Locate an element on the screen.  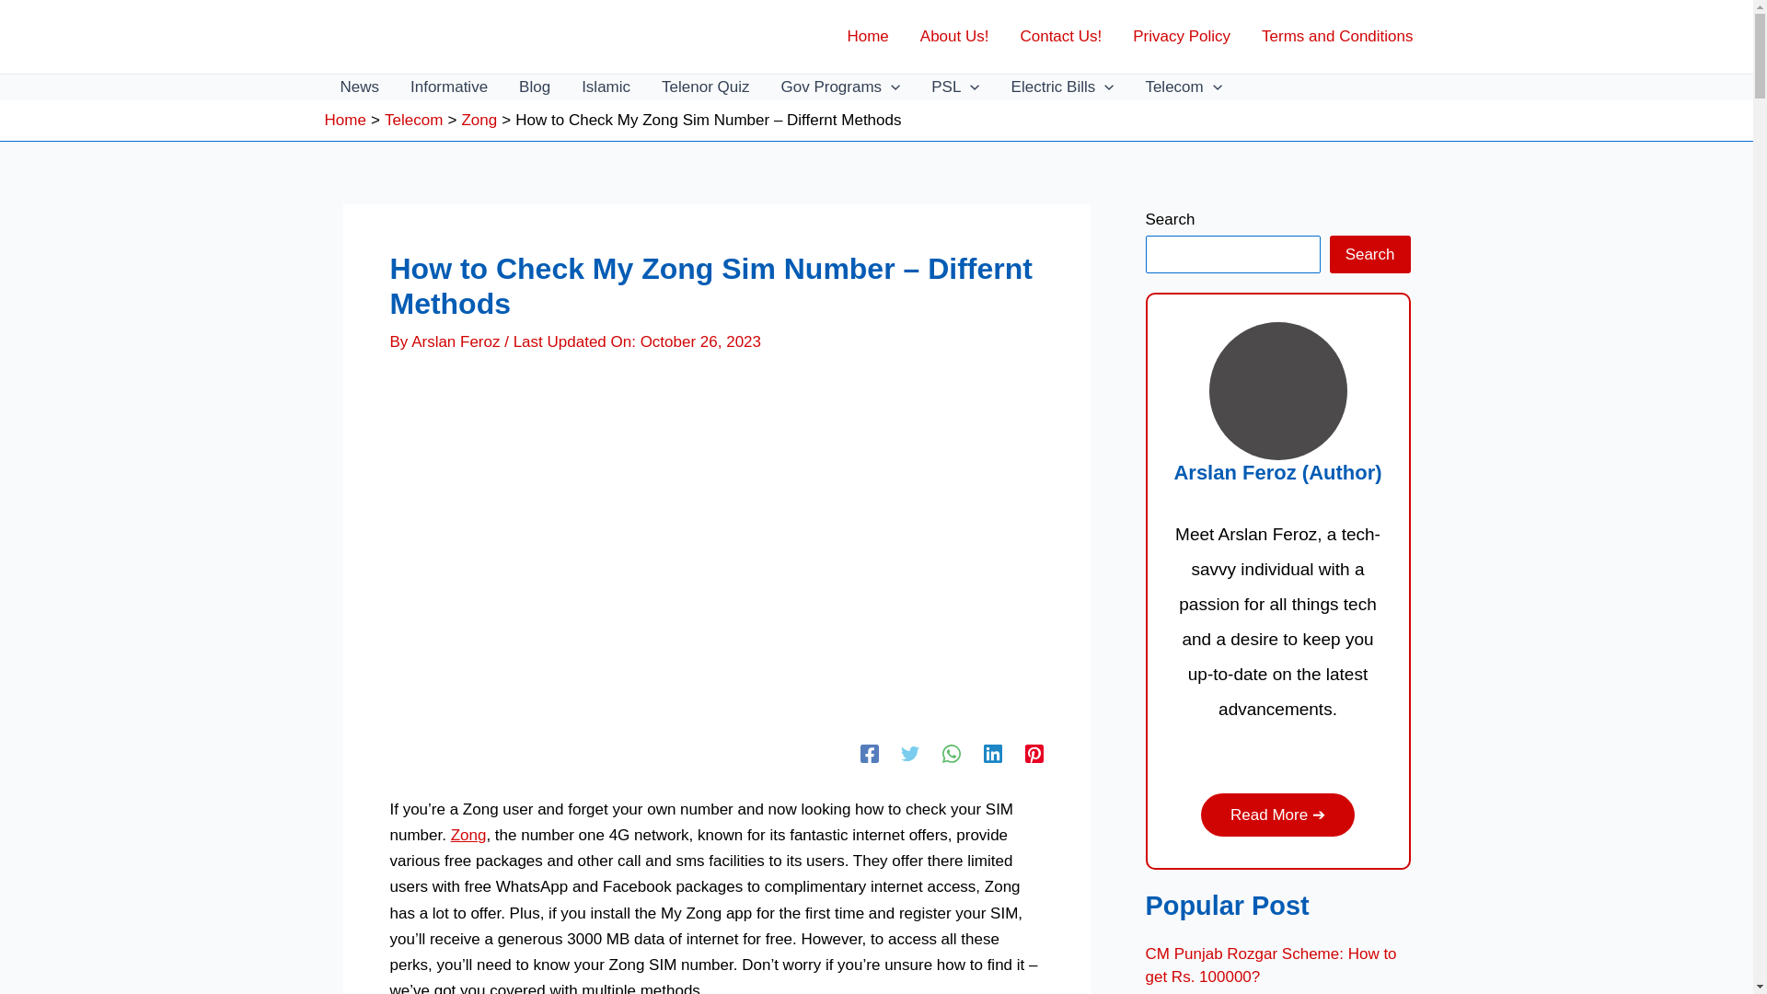
Islamic is located at coordinates (606, 87).